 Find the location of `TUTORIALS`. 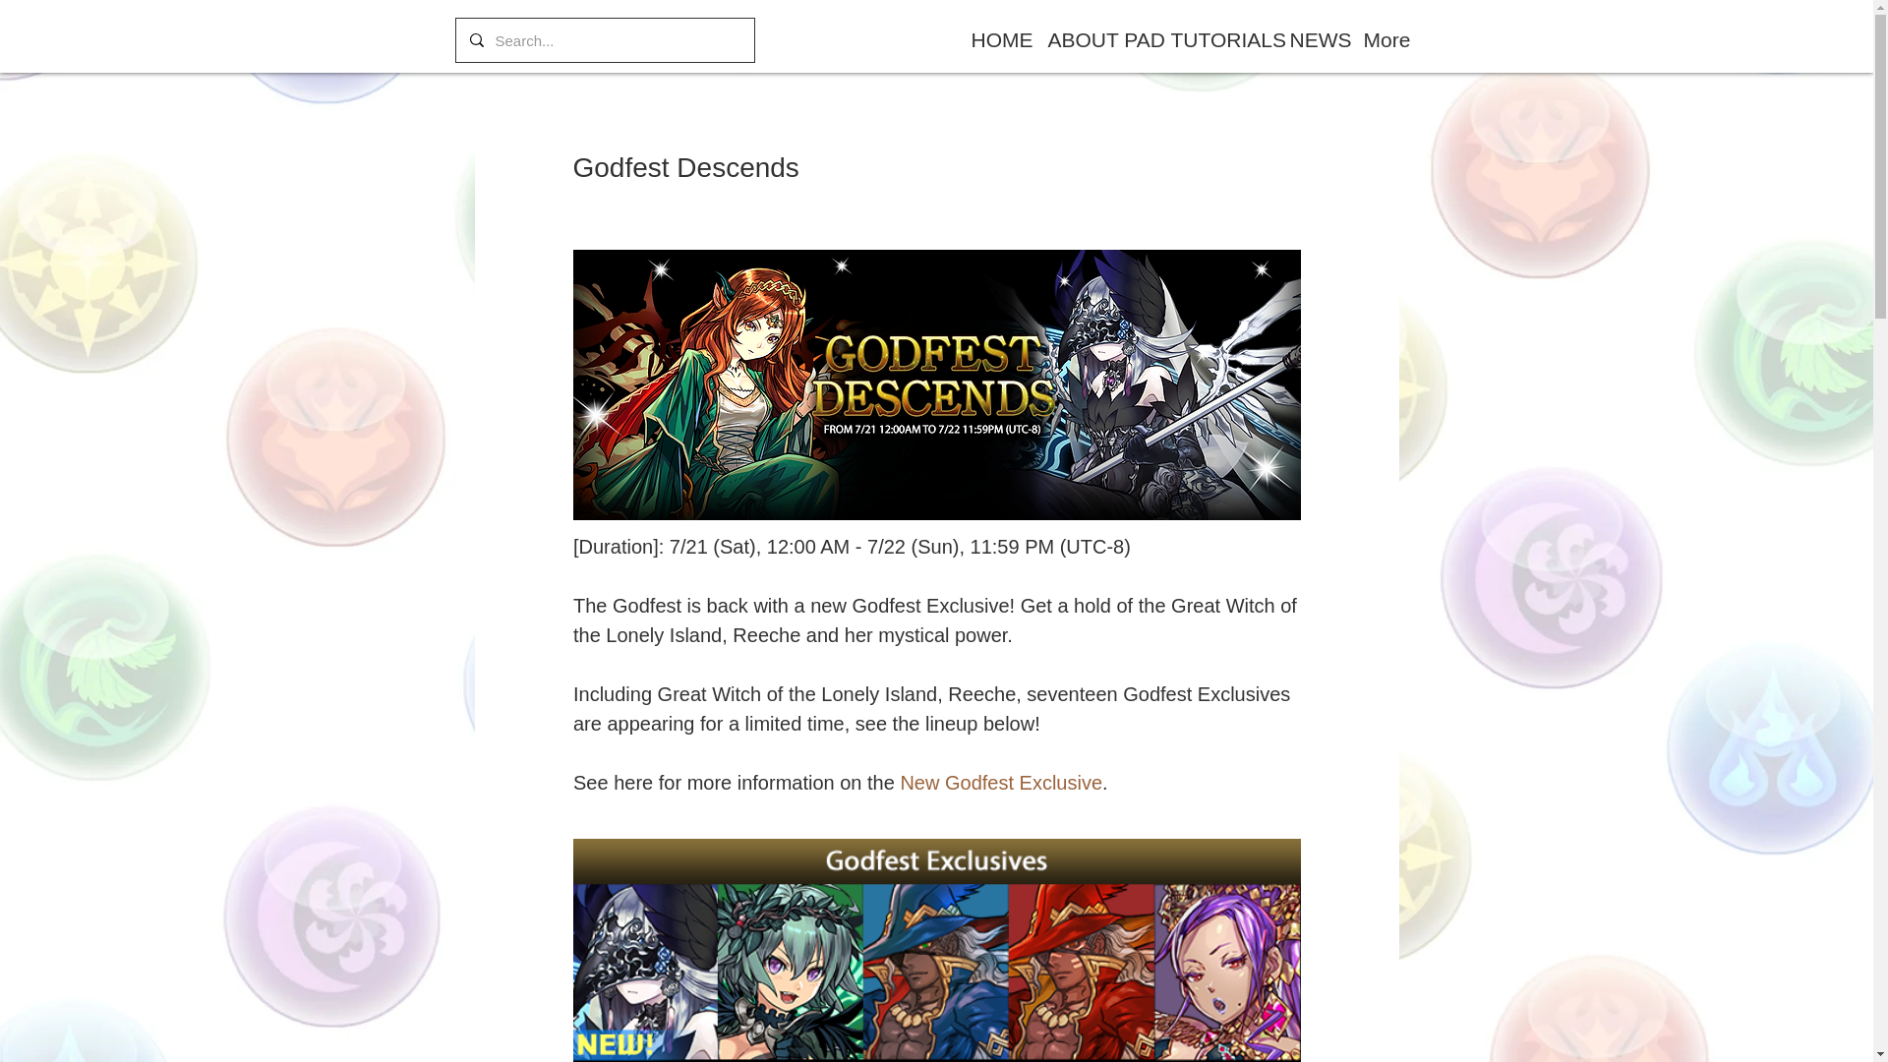

TUTORIALS is located at coordinates (1215, 39).